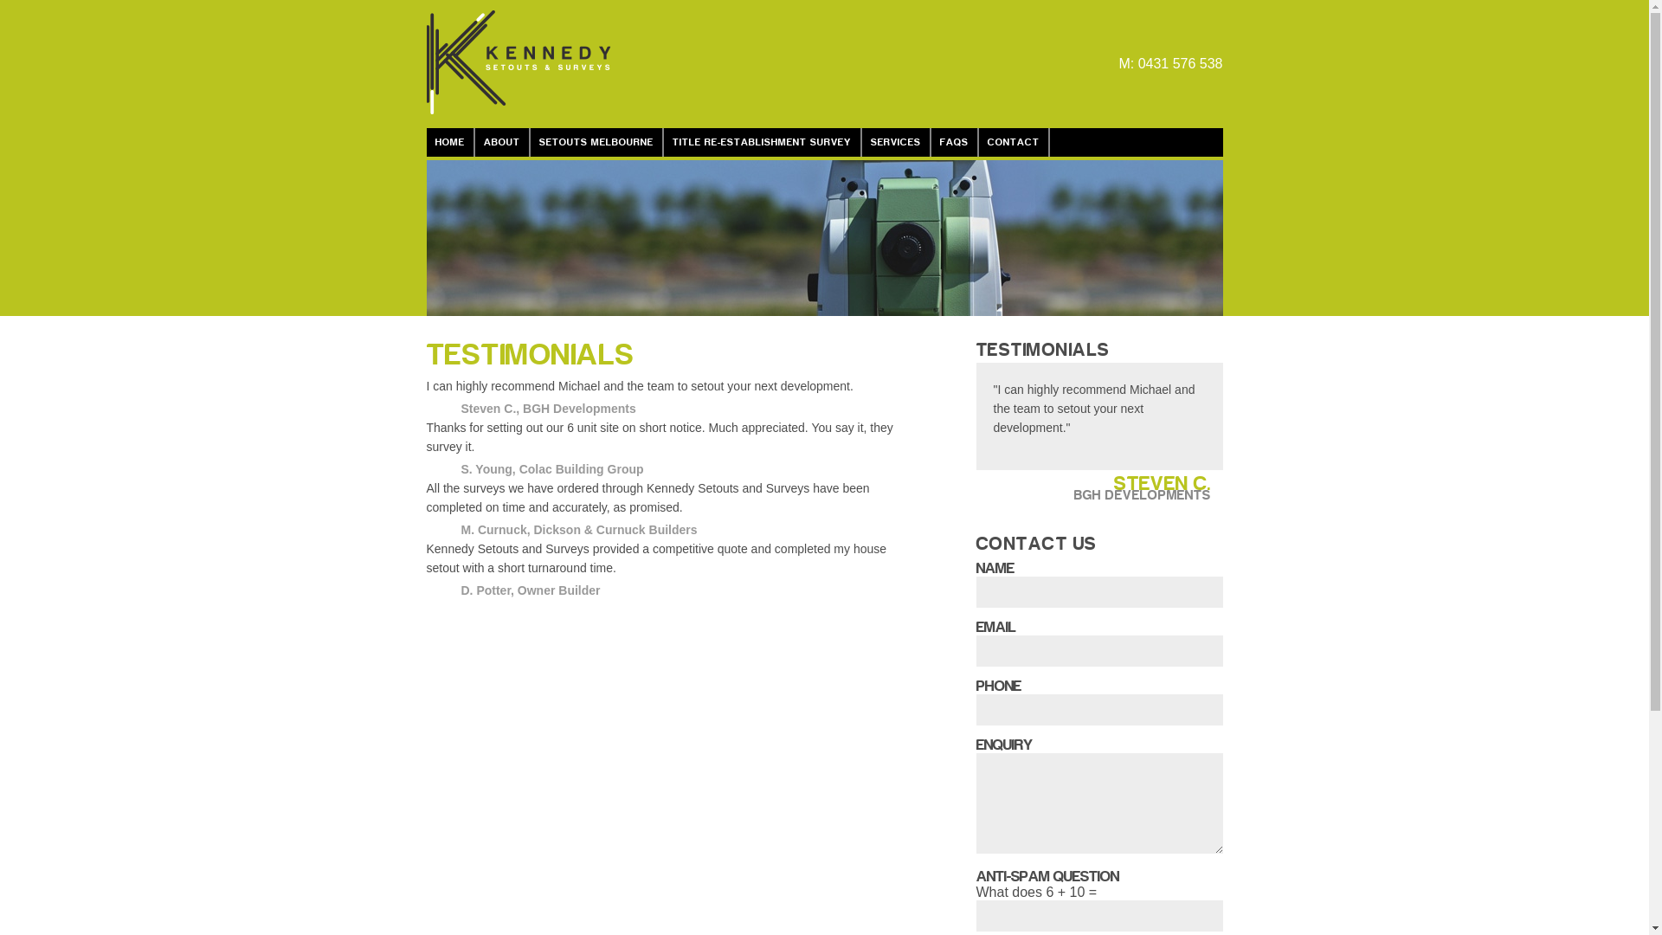  What do you see at coordinates (897, 142) in the screenshot?
I see `SERVICES` at bounding box center [897, 142].